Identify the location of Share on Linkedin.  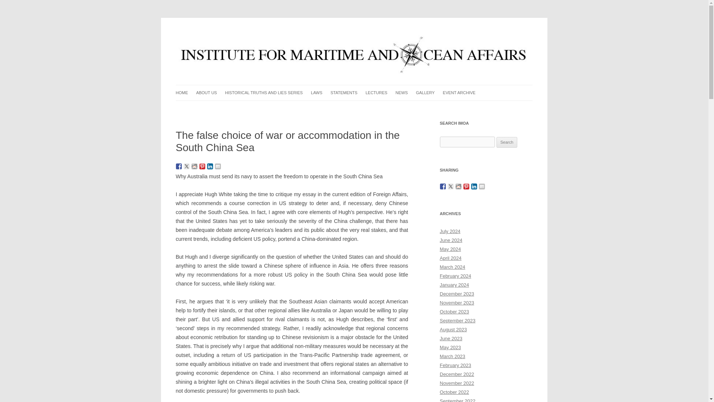
(210, 166).